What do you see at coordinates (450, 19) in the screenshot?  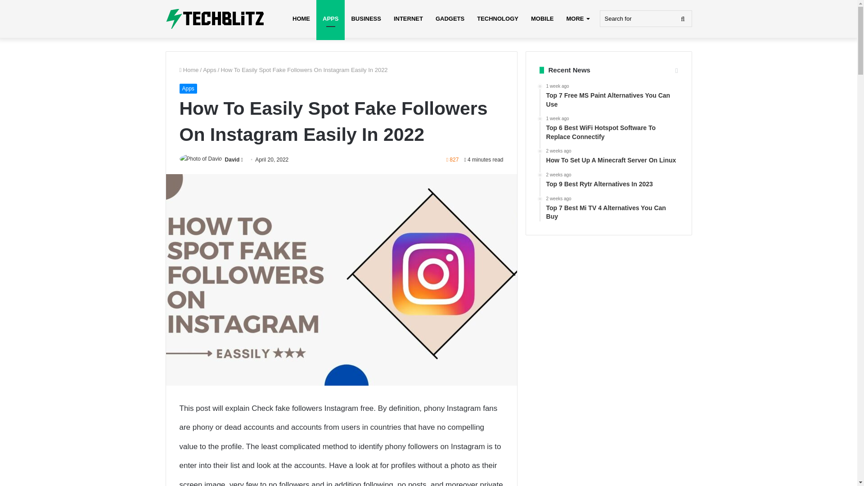 I see `GADGETS` at bounding box center [450, 19].